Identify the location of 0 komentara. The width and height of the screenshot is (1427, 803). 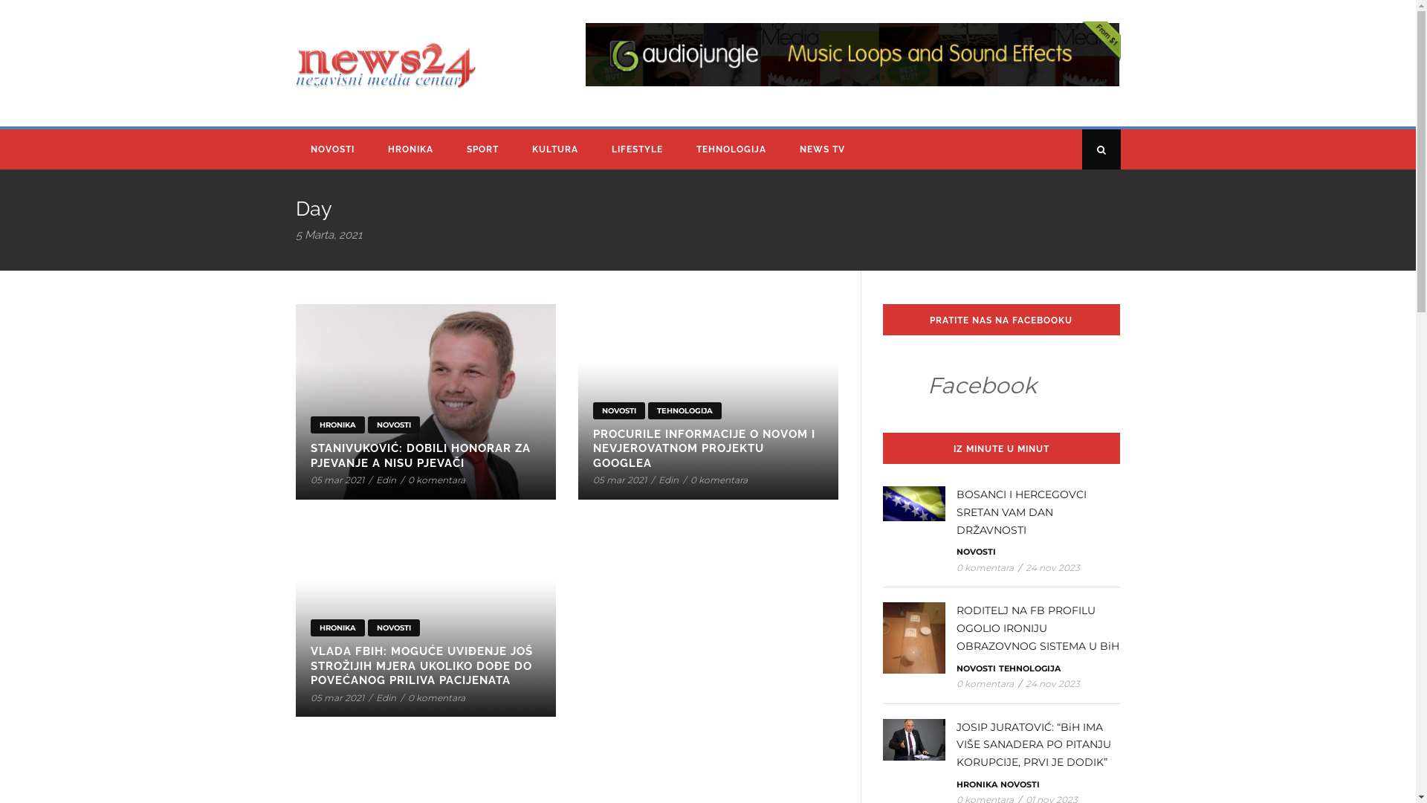
(436, 480).